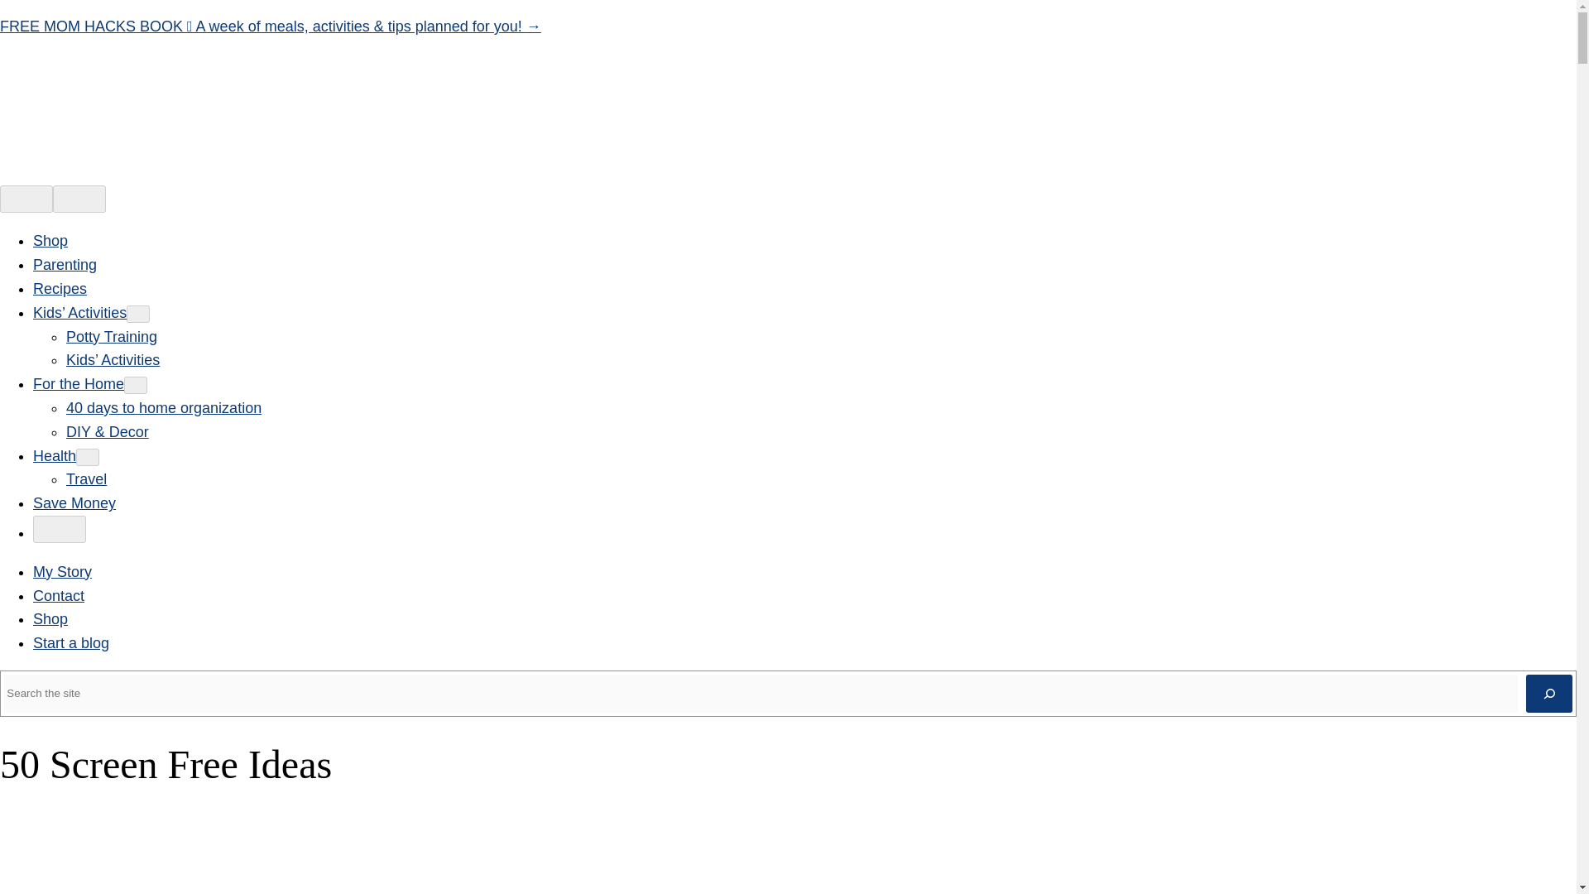 The height and width of the screenshot is (894, 1589). What do you see at coordinates (58, 596) in the screenshot?
I see `Contact` at bounding box center [58, 596].